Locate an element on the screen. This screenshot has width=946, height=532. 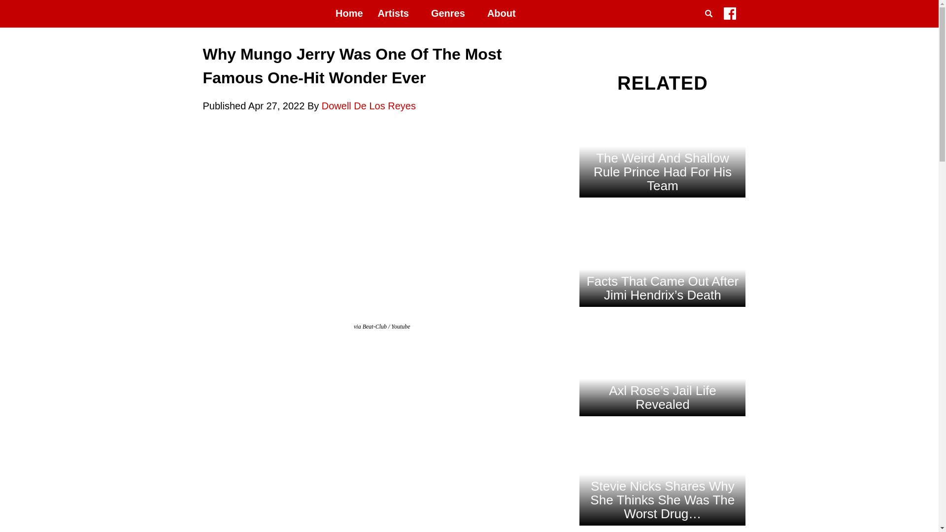
I Love Classic Rock on Facebook is located at coordinates (729, 16).